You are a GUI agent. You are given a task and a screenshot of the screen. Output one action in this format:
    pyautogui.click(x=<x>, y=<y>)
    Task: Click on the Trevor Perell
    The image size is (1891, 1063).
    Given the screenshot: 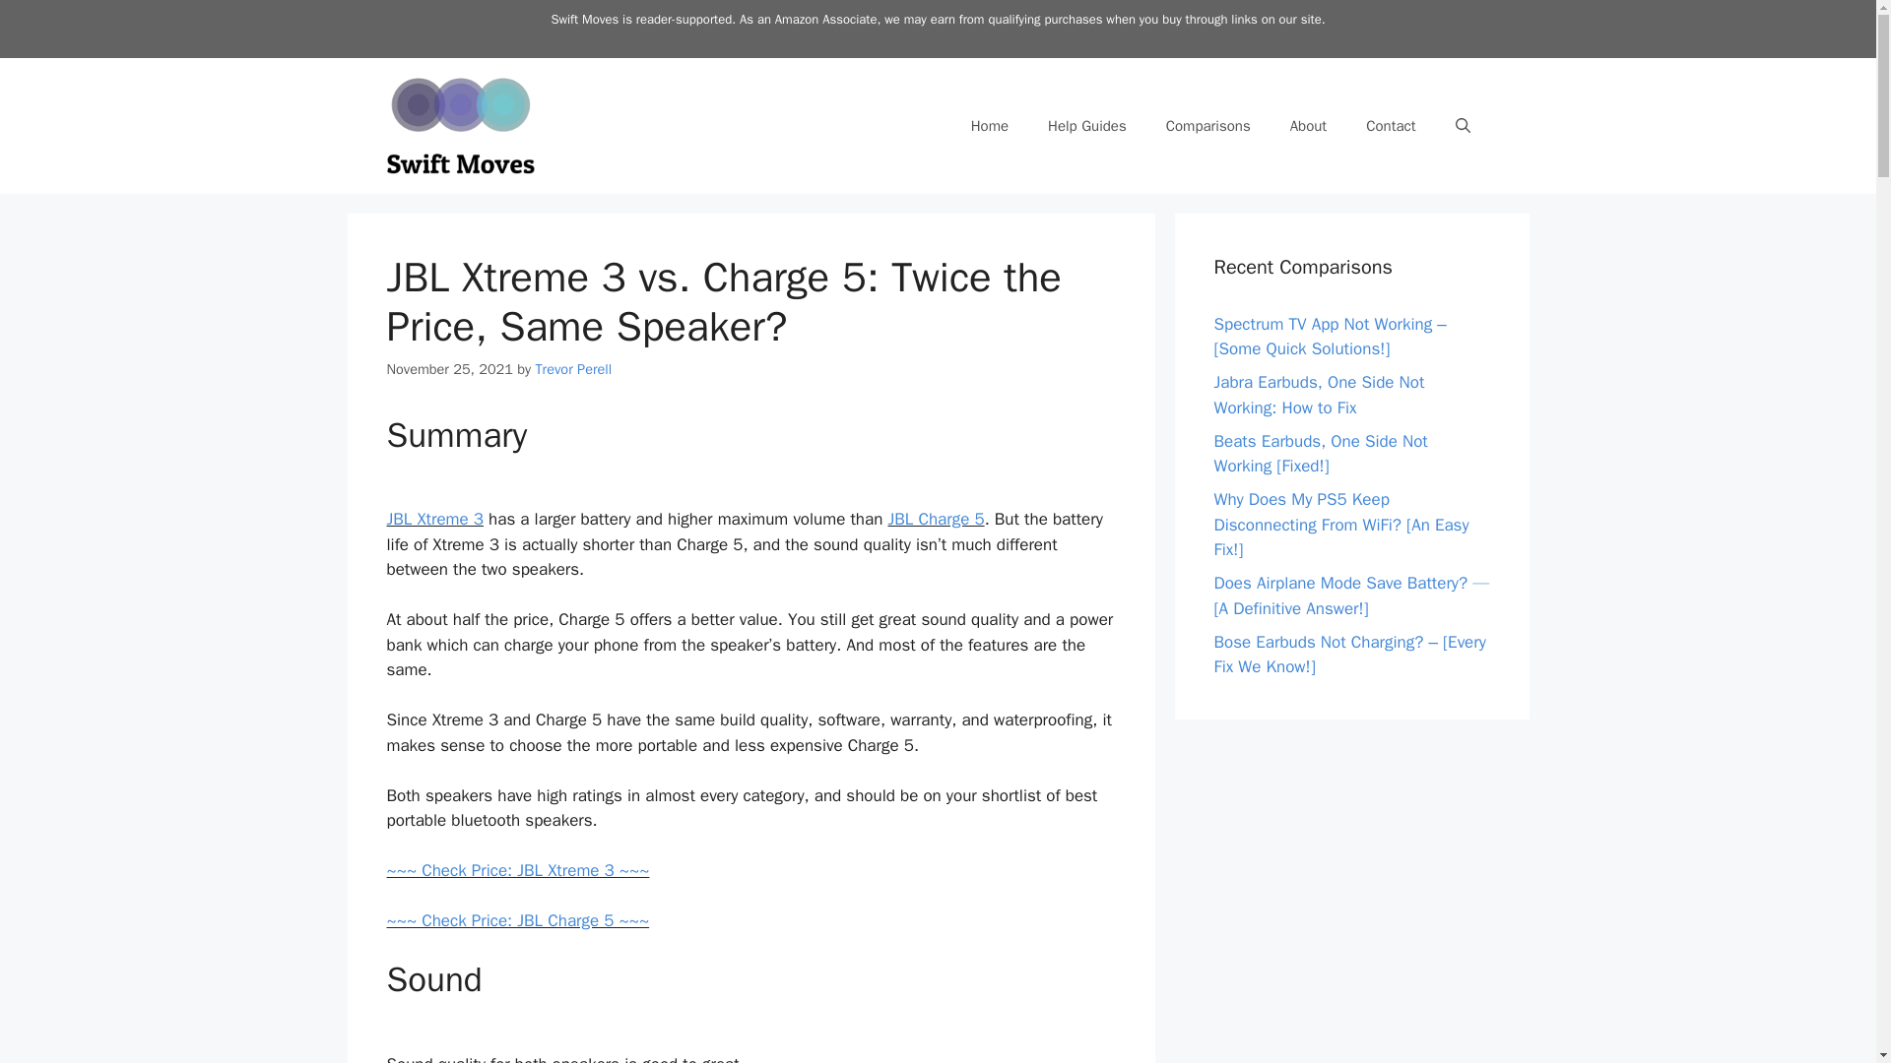 What is the action you would take?
    pyautogui.click(x=573, y=369)
    